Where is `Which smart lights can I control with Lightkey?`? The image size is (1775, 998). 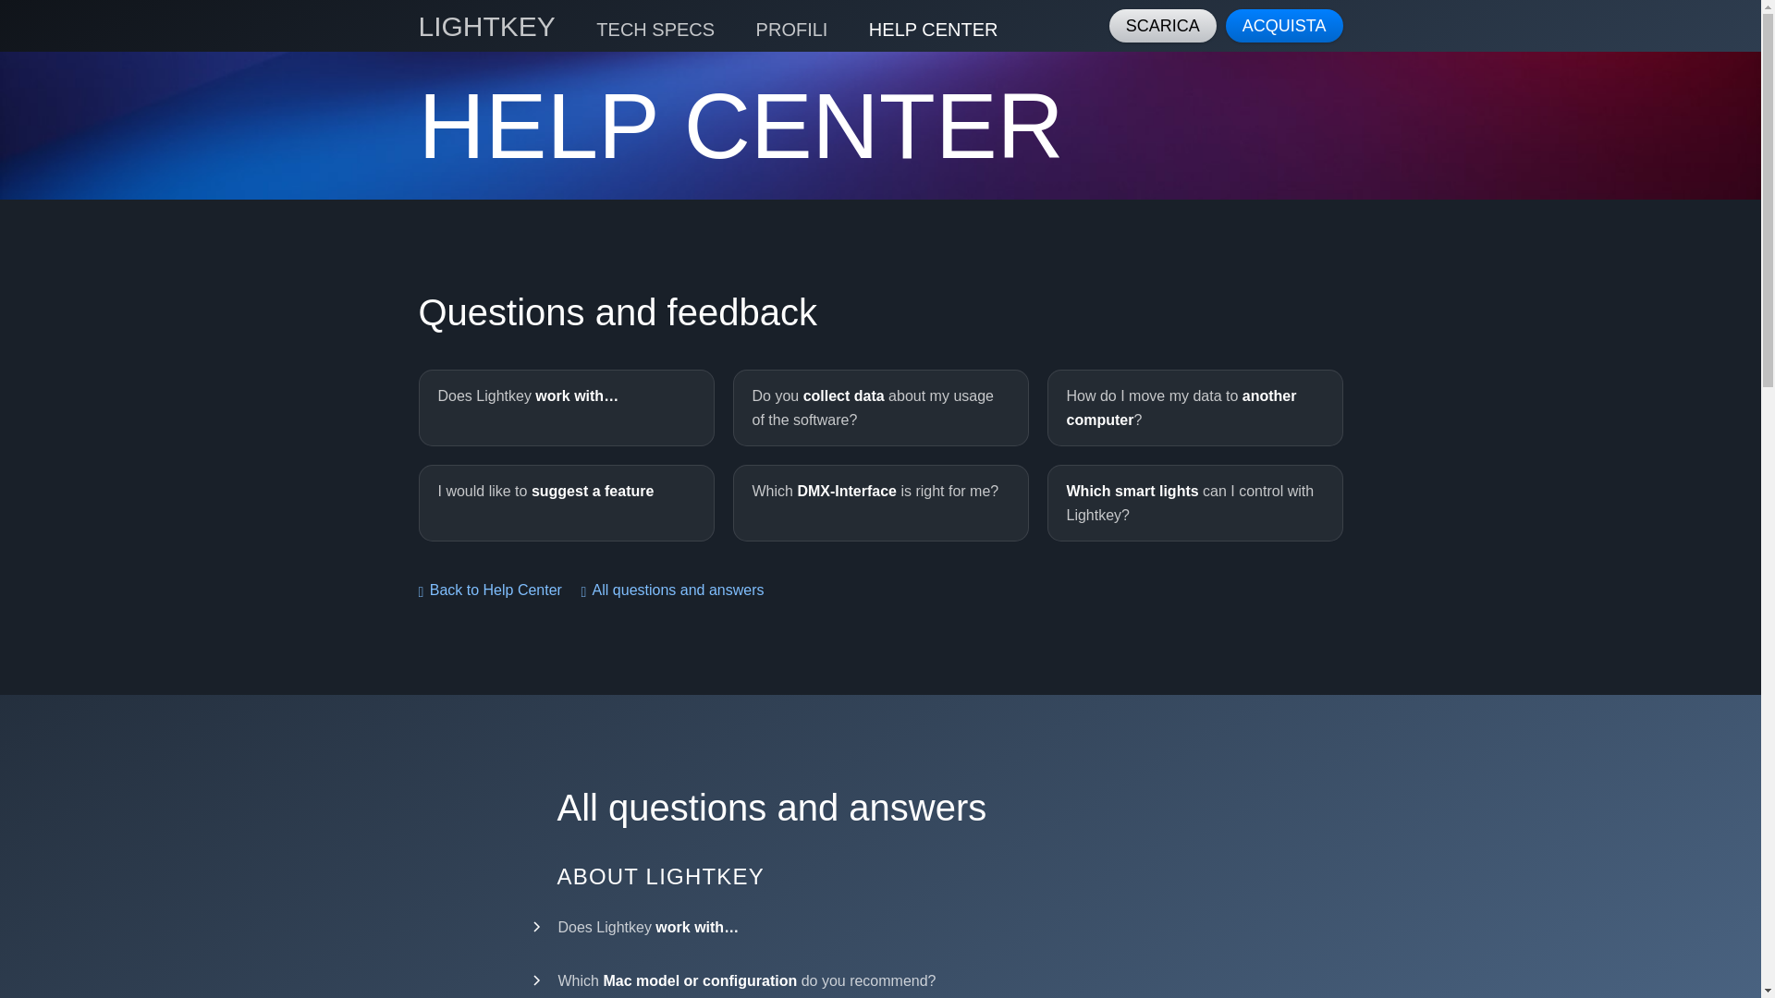
Which smart lights can I control with Lightkey? is located at coordinates (1194, 503).